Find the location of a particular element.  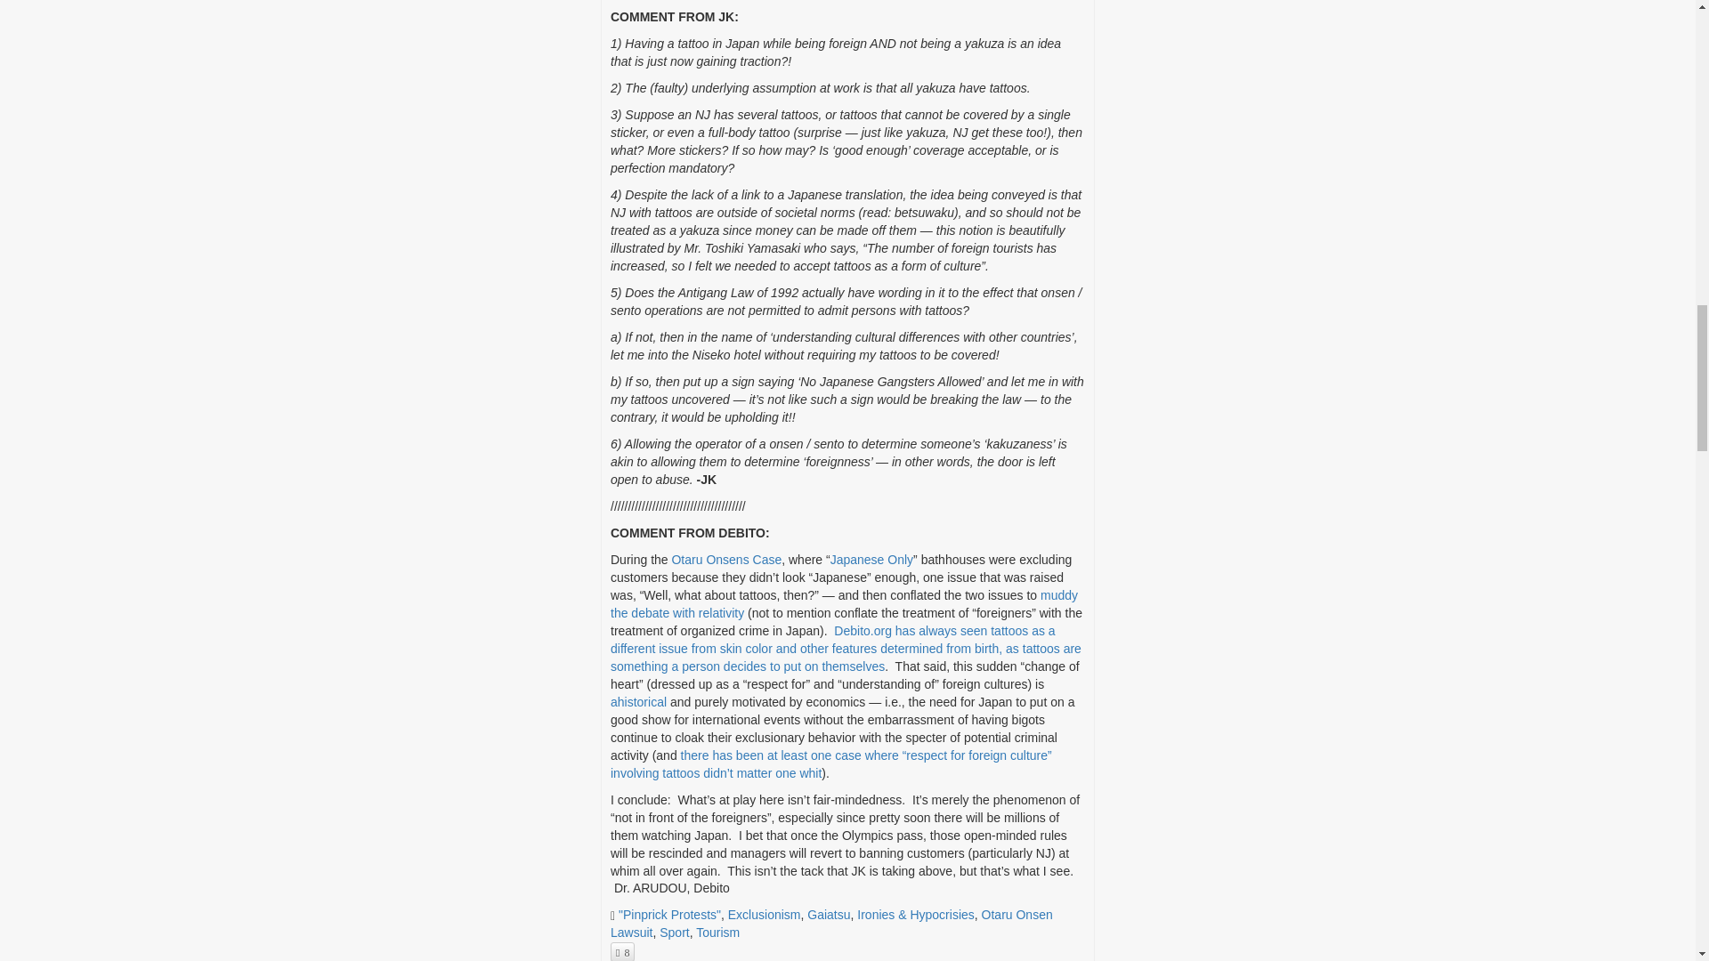

"Pinprick Protests" is located at coordinates (669, 914).